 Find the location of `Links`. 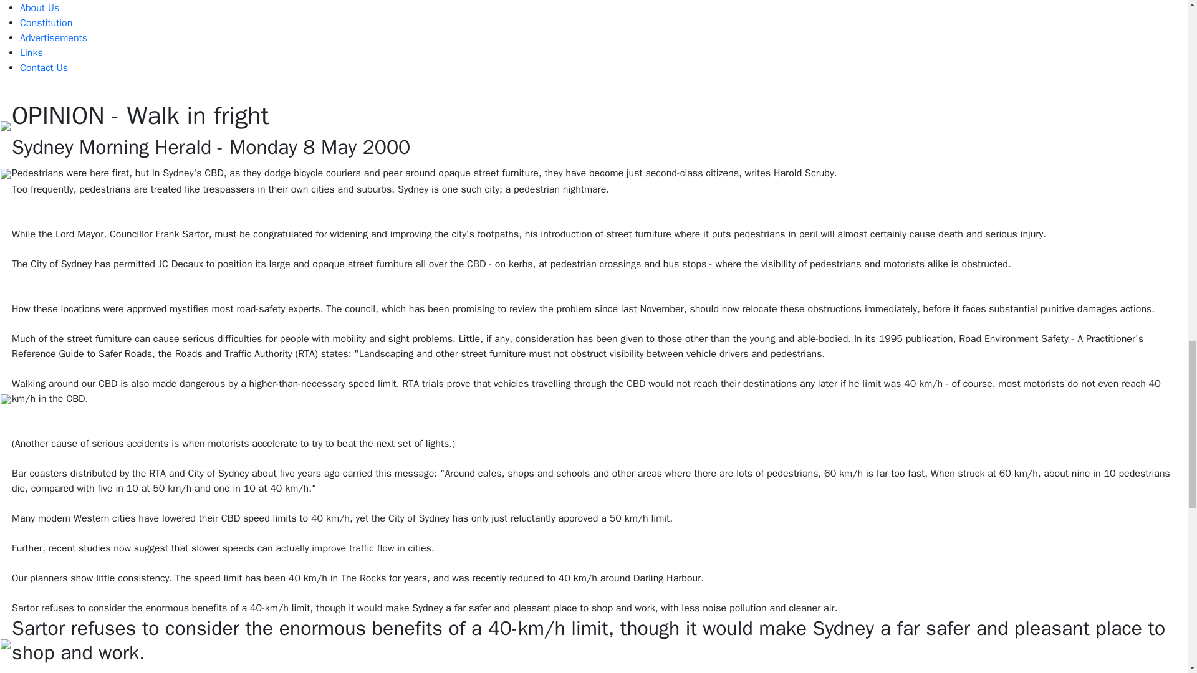

Links is located at coordinates (31, 52).